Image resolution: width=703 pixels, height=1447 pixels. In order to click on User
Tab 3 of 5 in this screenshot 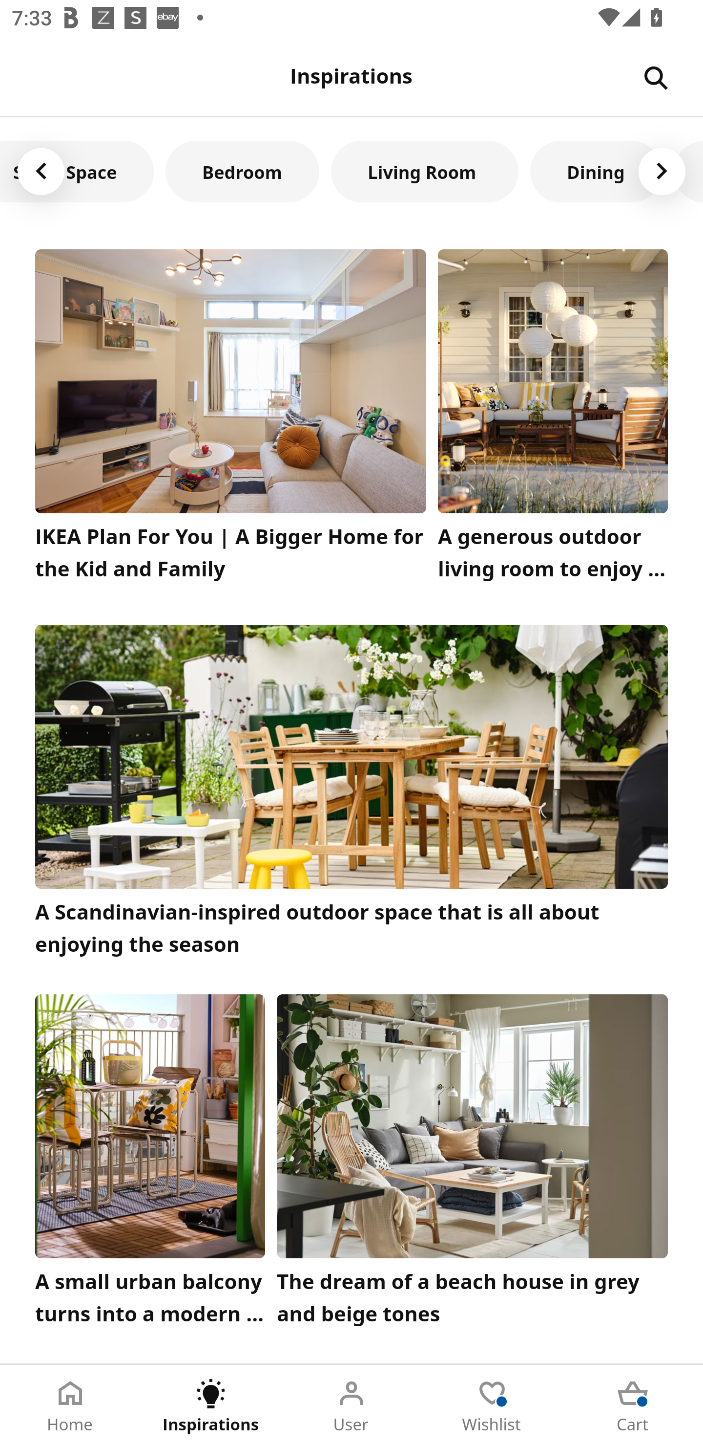, I will do `click(351, 1406)`.